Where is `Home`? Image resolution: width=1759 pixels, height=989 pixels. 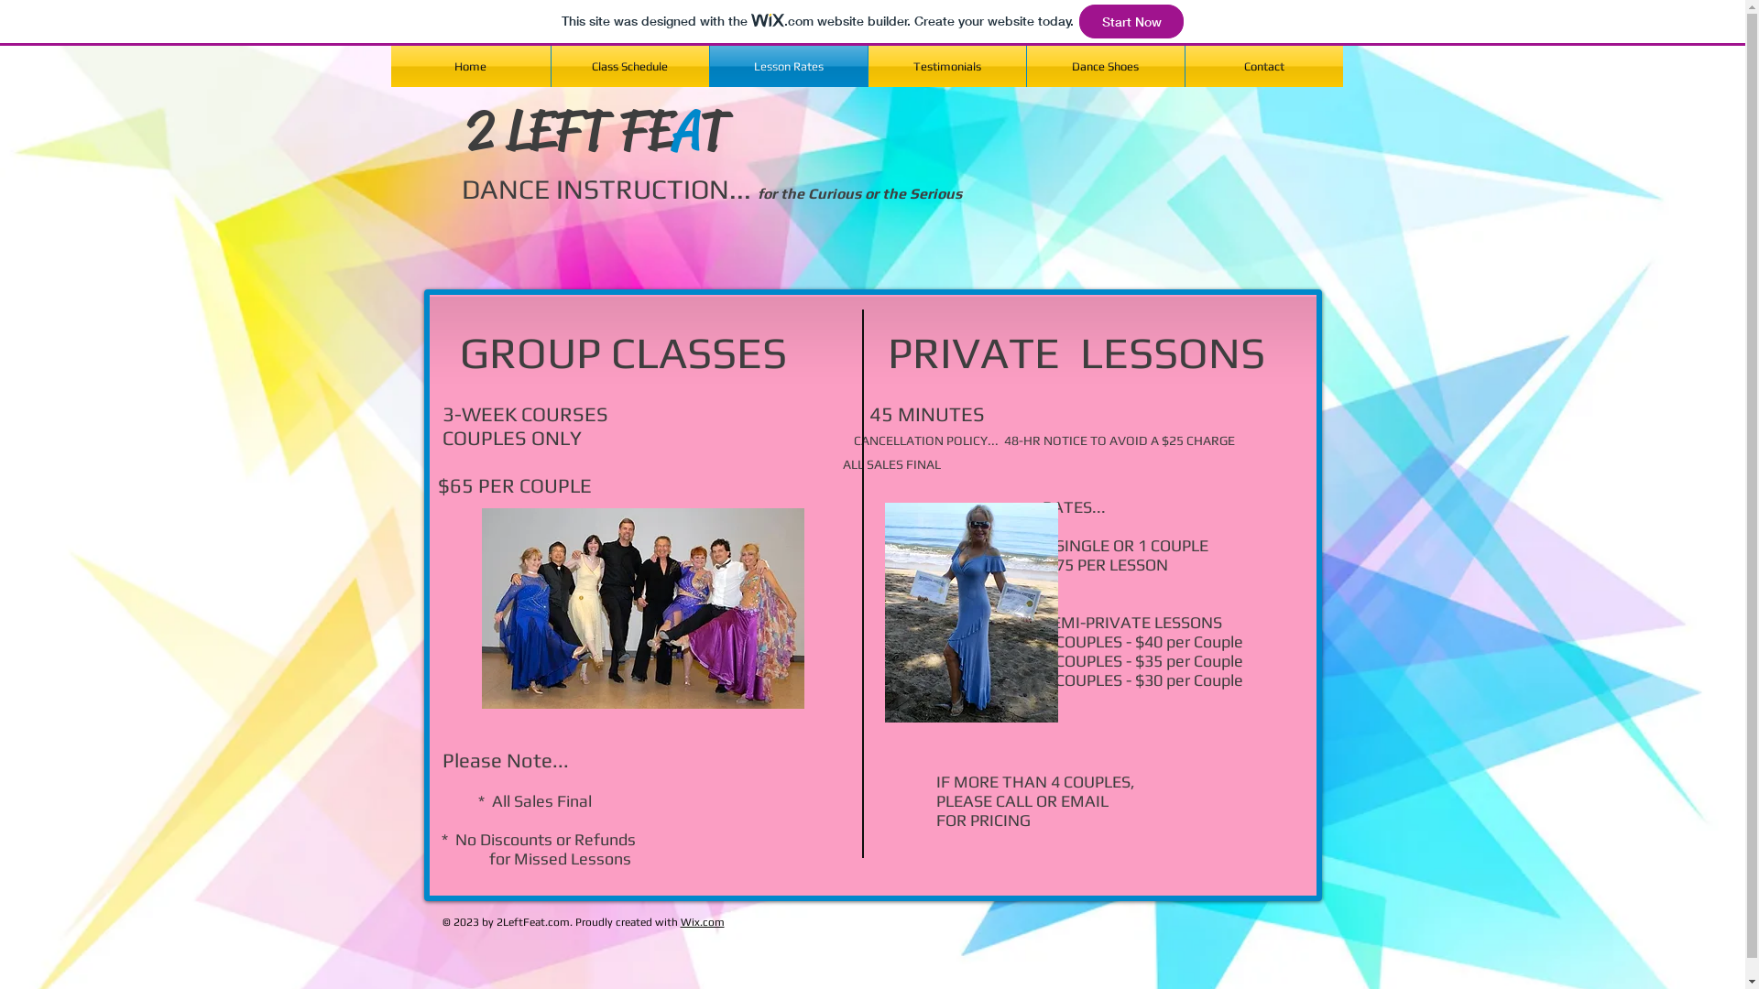
Home is located at coordinates (470, 66).